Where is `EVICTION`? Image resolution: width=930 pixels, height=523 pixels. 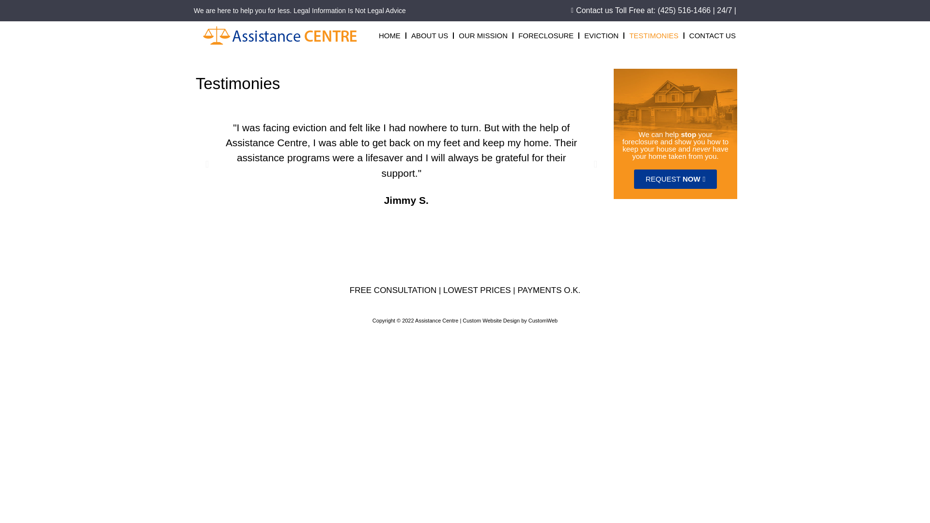
EVICTION is located at coordinates (602, 35).